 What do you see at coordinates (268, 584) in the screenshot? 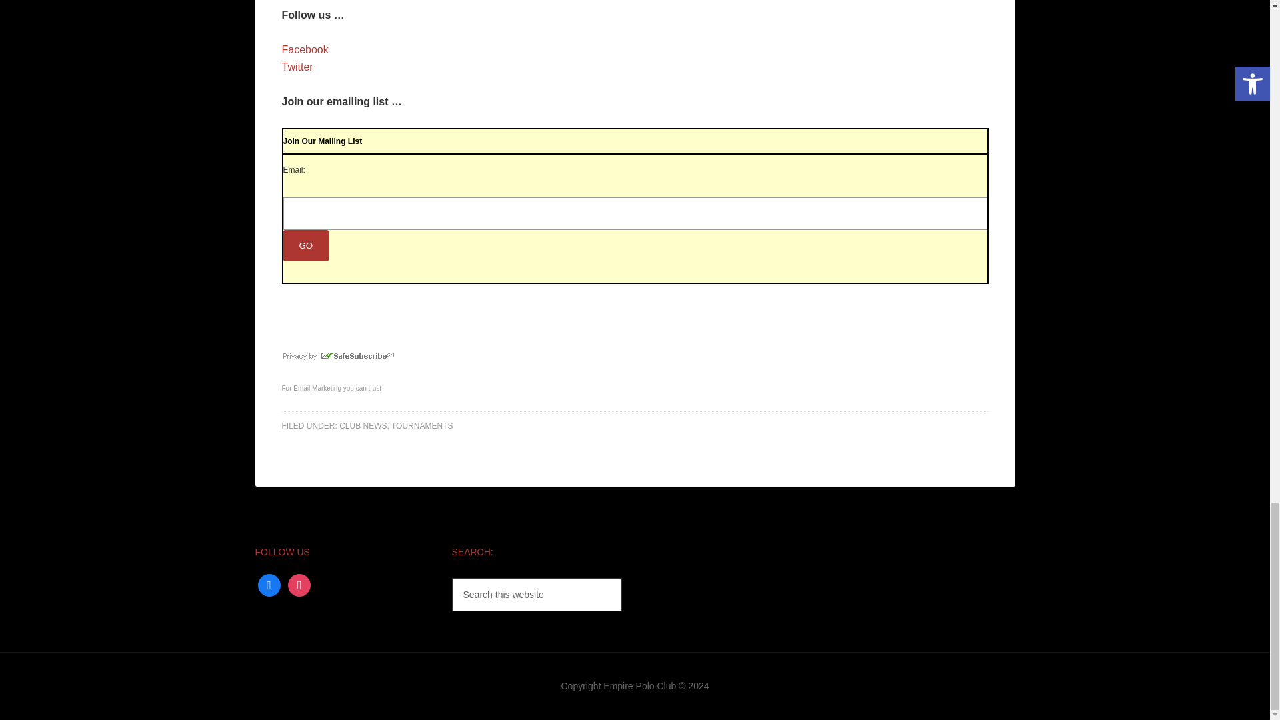
I see `Facebook` at bounding box center [268, 584].